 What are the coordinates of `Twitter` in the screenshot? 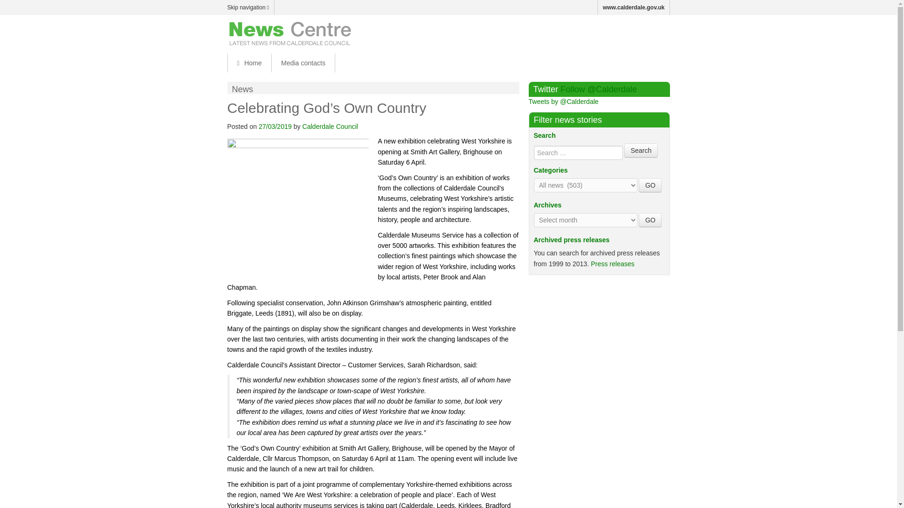 It's located at (642, 32).